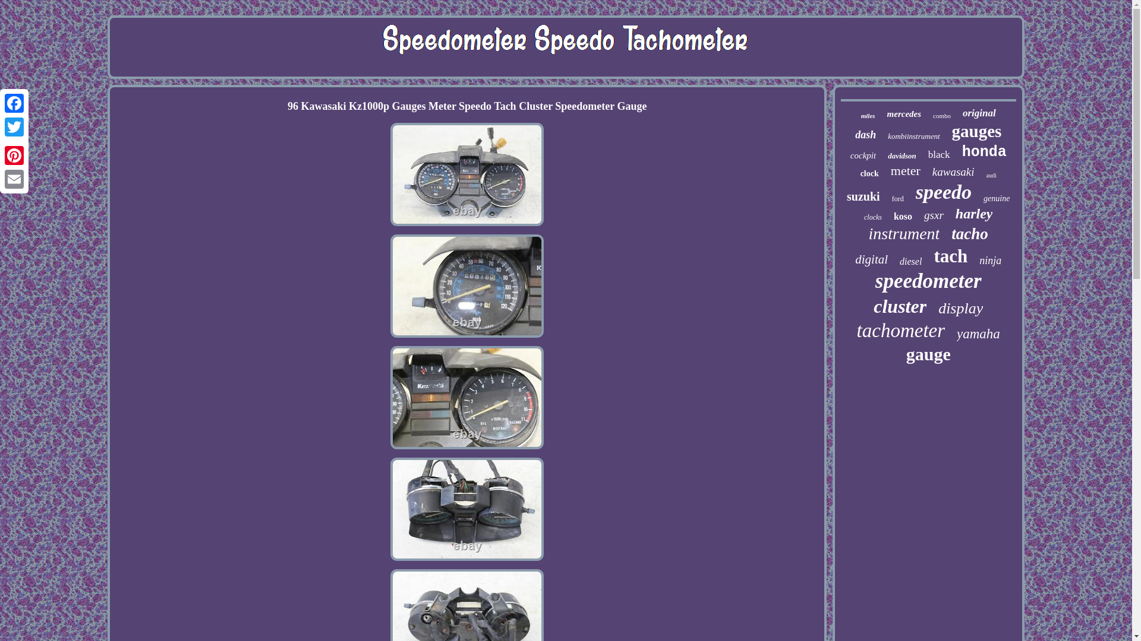 The width and height of the screenshot is (1141, 641). What do you see at coordinates (902, 216) in the screenshot?
I see `koso` at bounding box center [902, 216].